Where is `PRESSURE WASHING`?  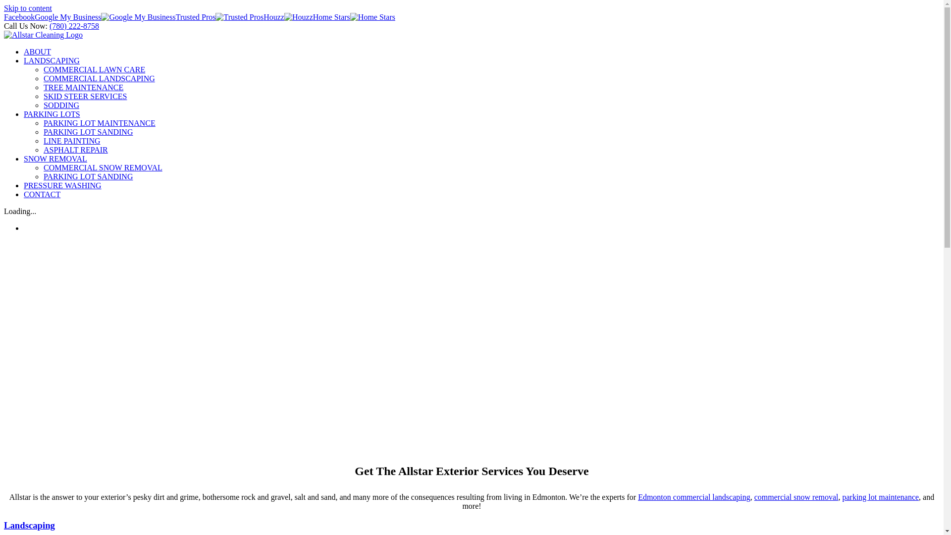
PRESSURE WASHING is located at coordinates (62, 185).